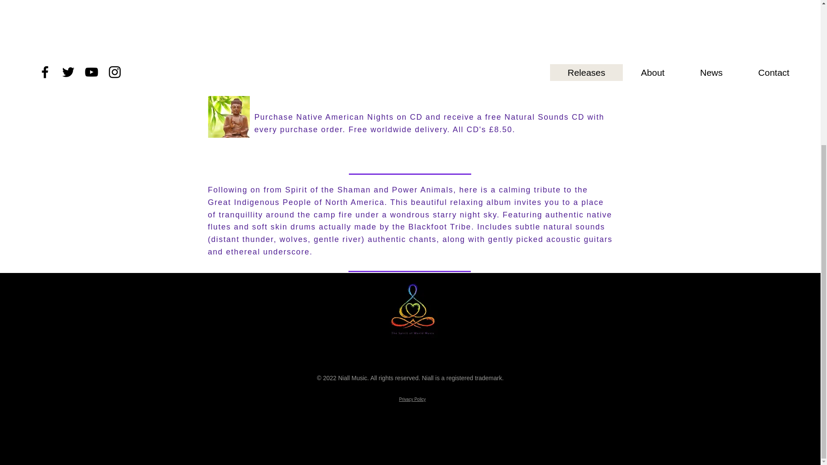 The width and height of the screenshot is (827, 465). Describe the element at coordinates (412, 400) in the screenshot. I see `Privacy Policy` at that location.